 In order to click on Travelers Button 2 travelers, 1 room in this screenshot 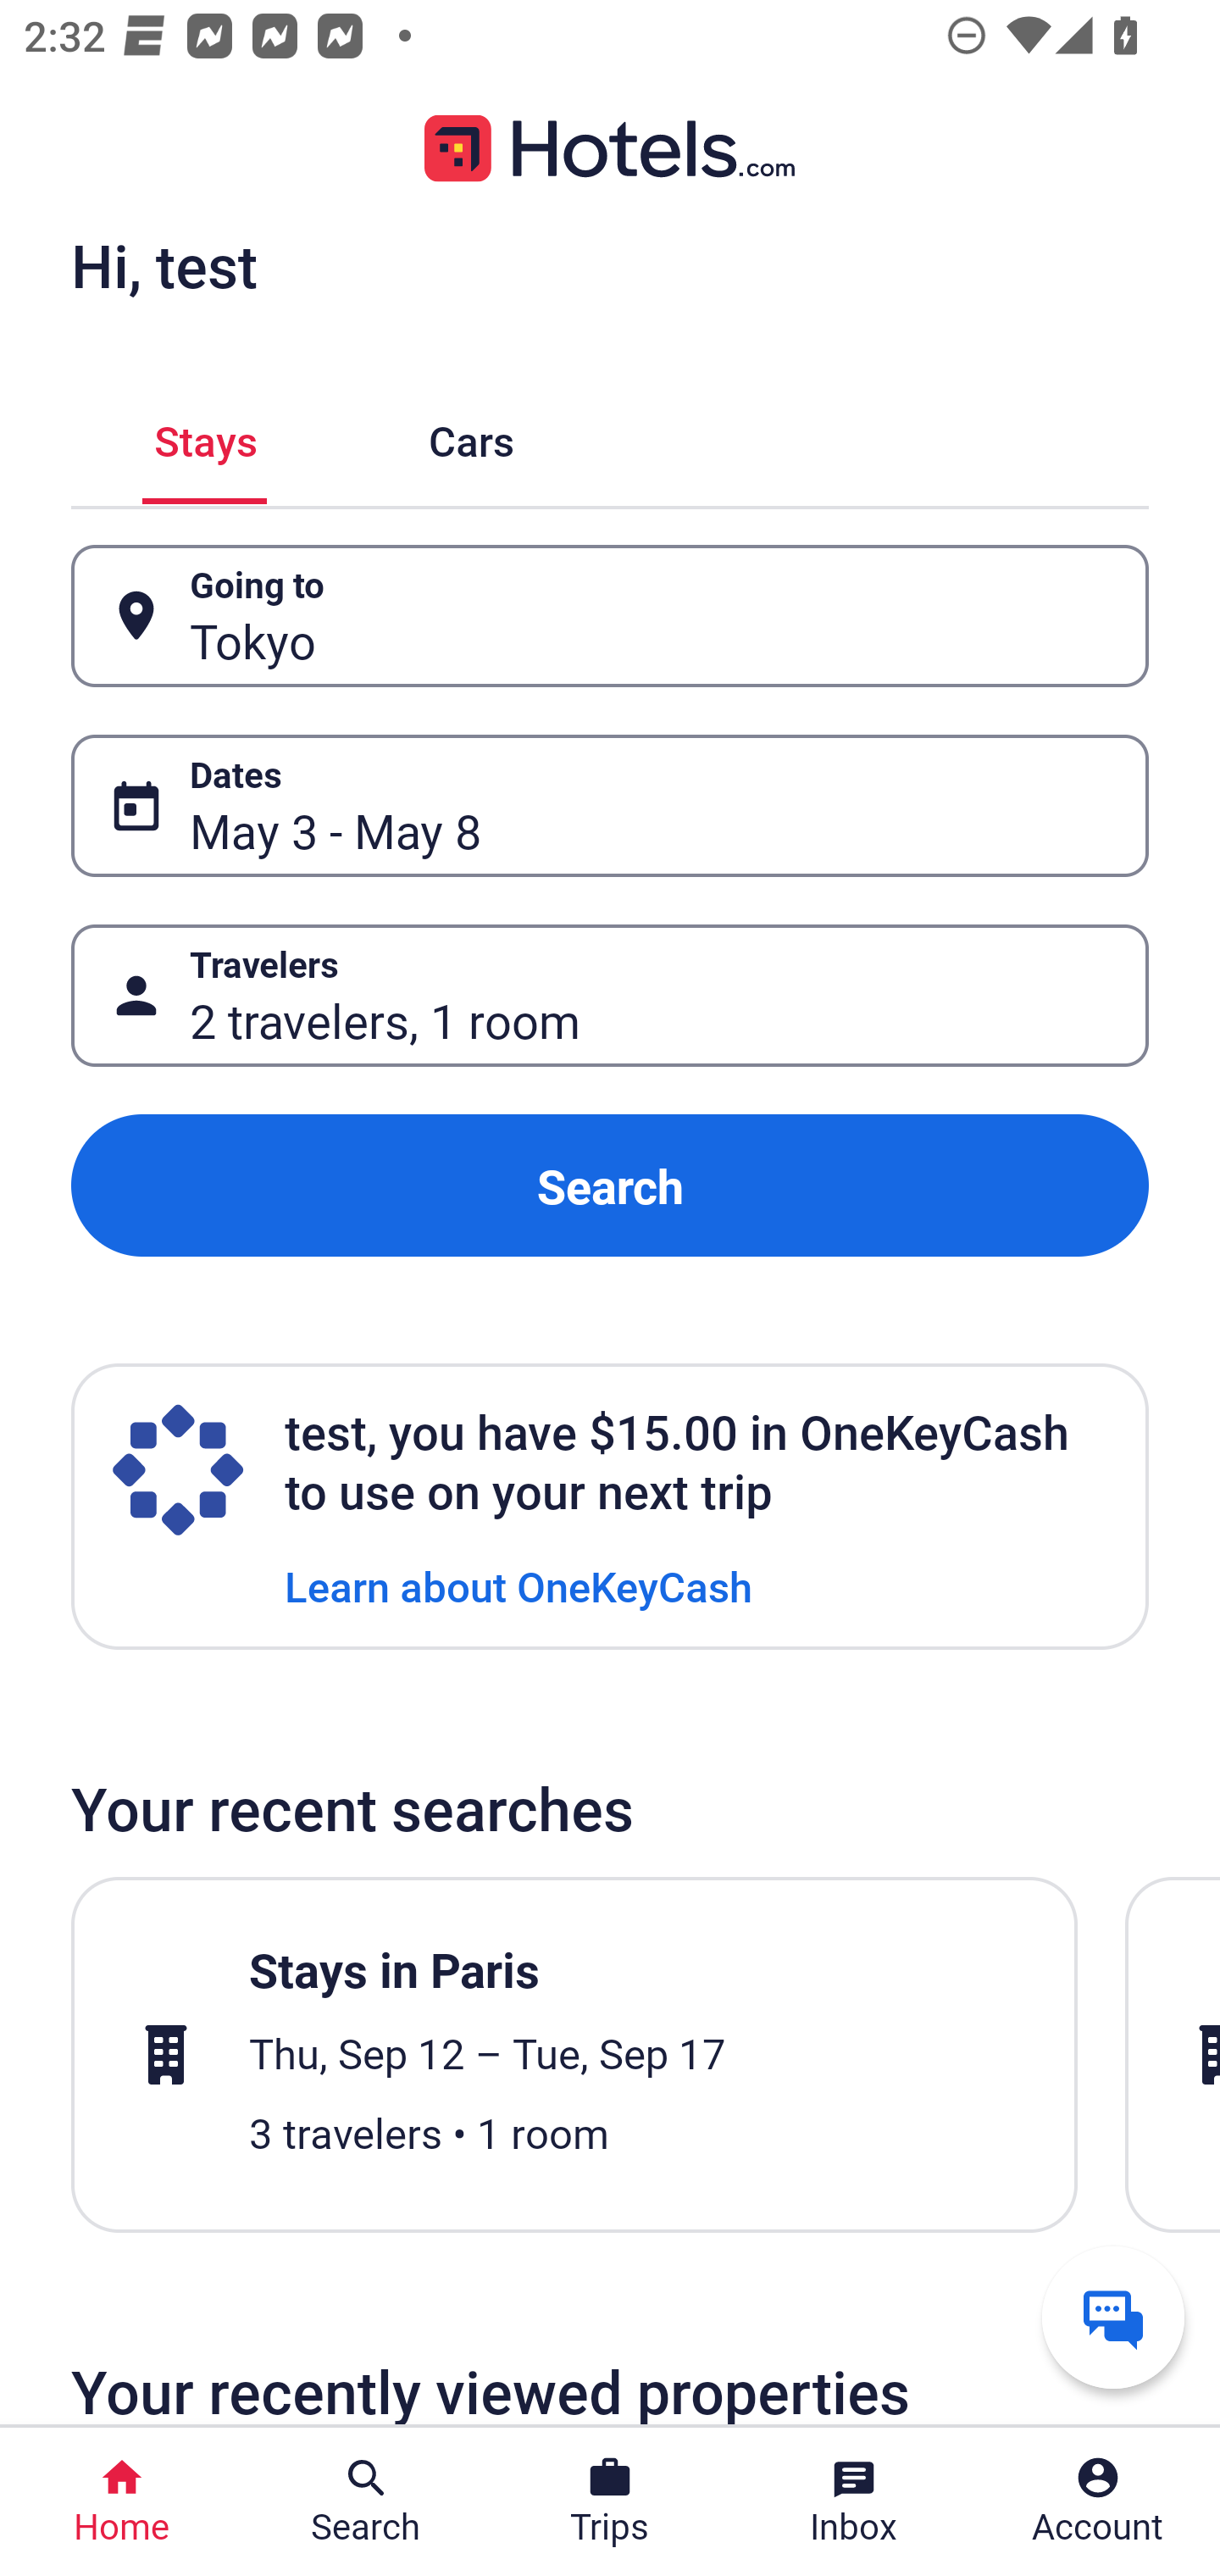, I will do `click(610, 995)`.